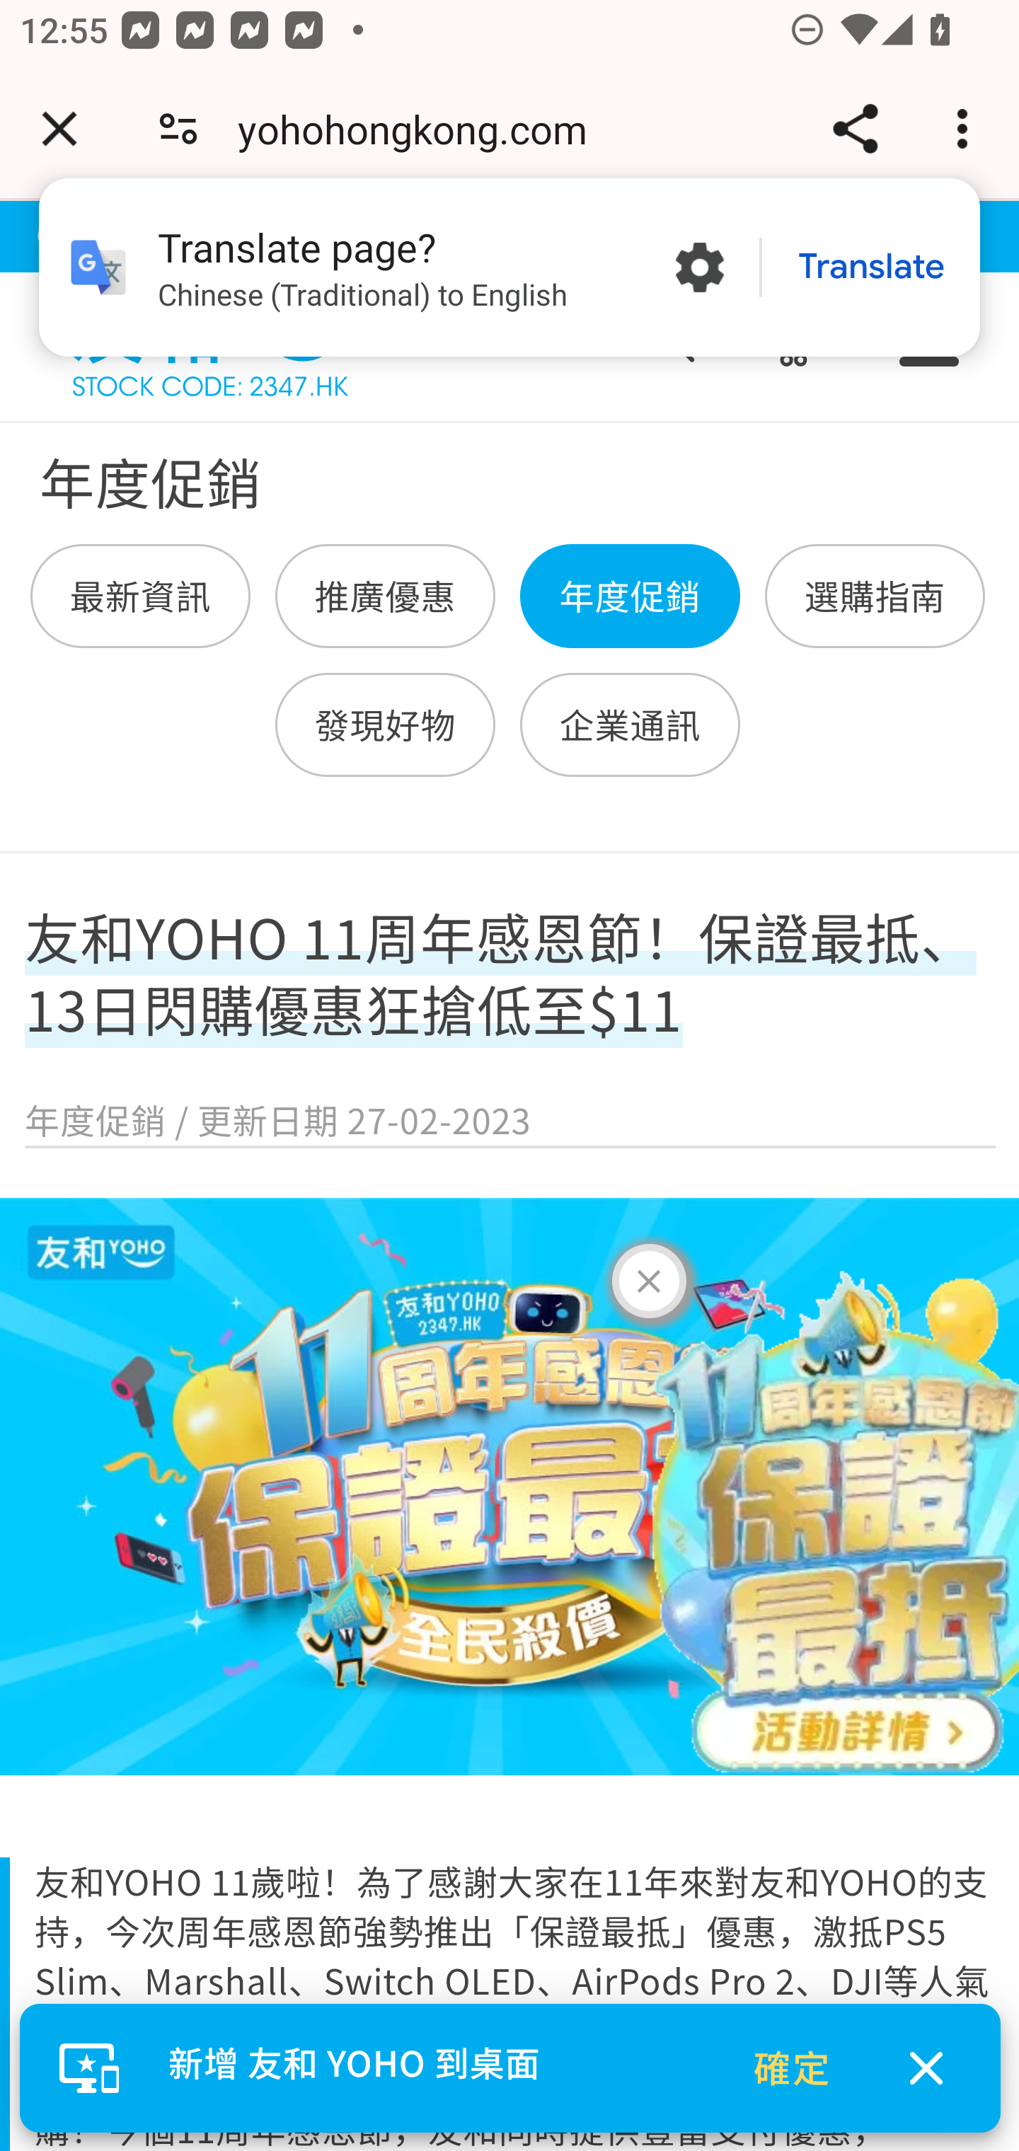 The height and width of the screenshot is (2151, 1019). What do you see at coordinates (967, 129) in the screenshot?
I see `Customize and control Google Chrome` at bounding box center [967, 129].